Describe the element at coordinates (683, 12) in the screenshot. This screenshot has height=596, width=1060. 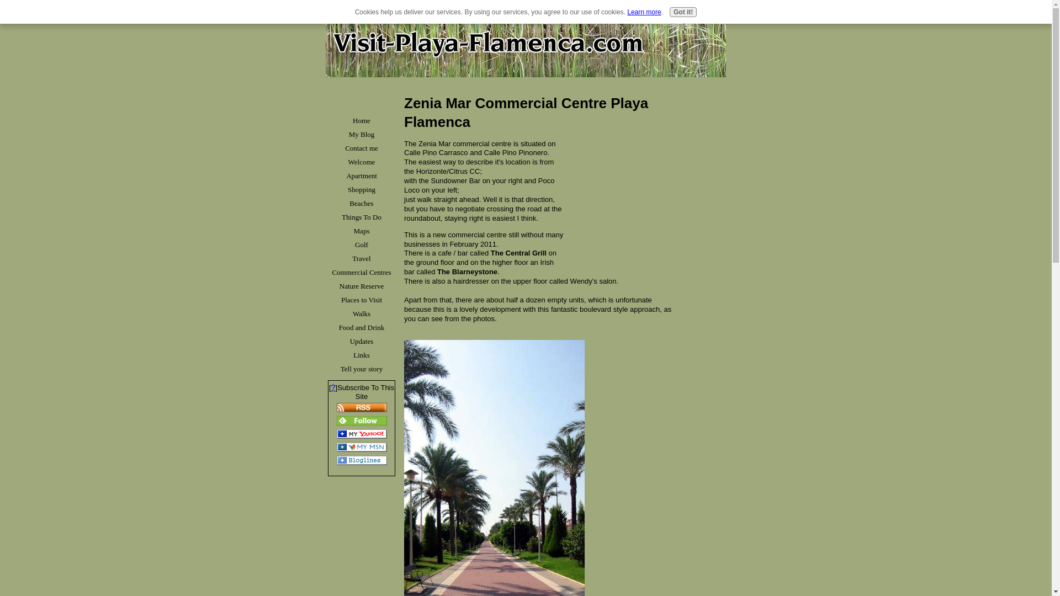
I see `Got it!` at that location.